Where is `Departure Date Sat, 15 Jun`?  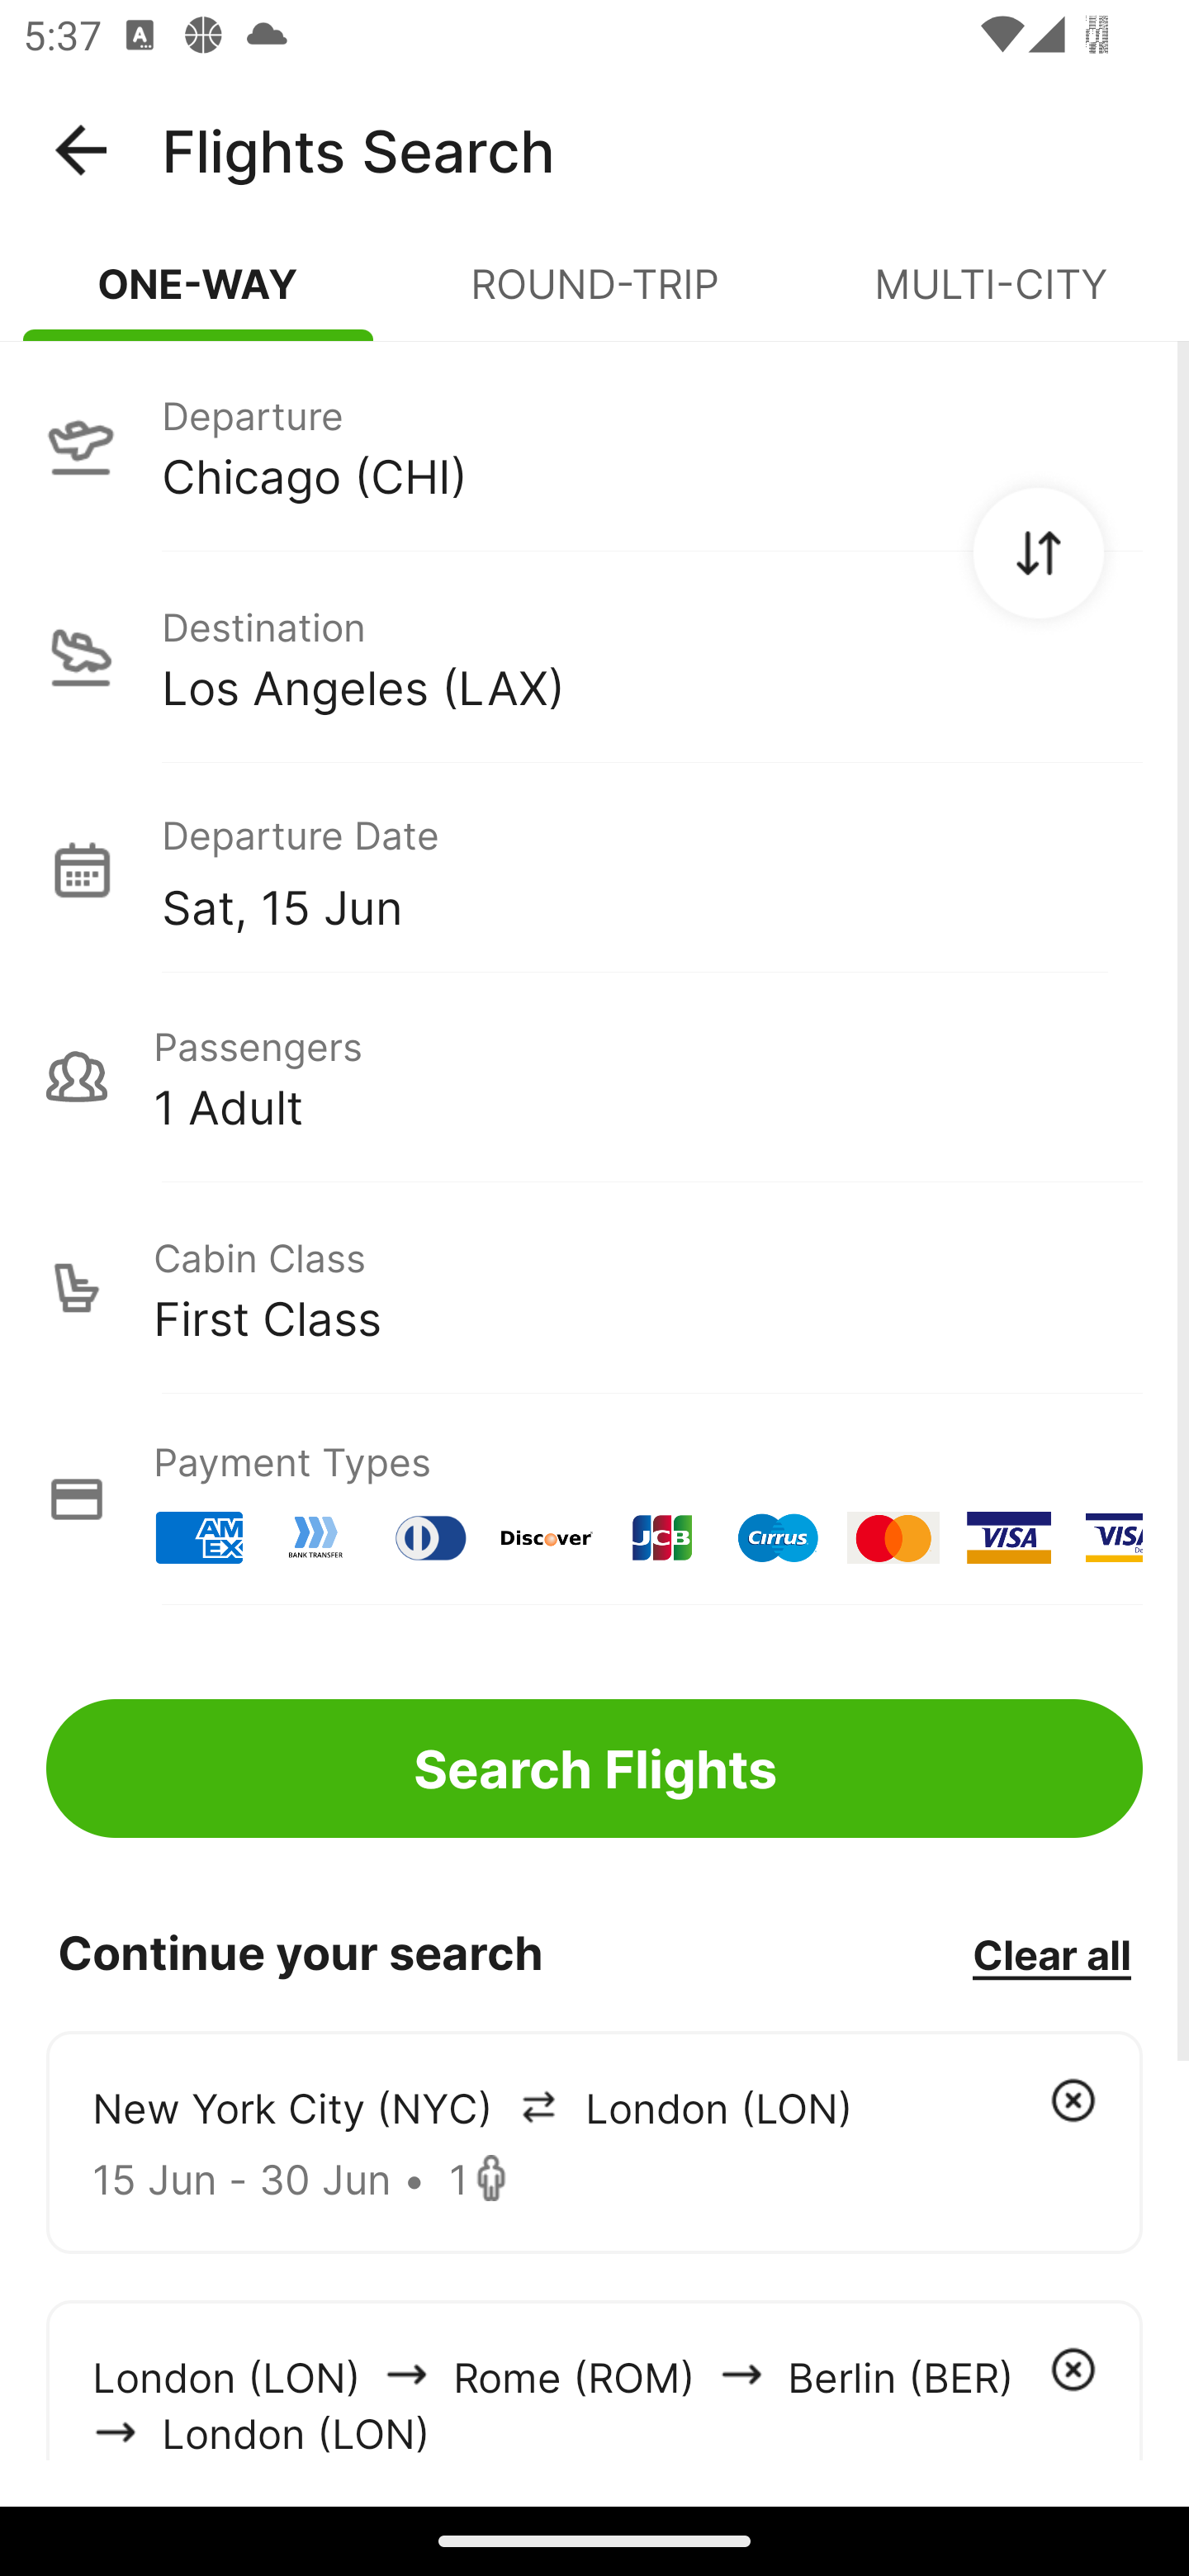 Departure Date Sat, 15 Jun is located at coordinates (651, 869).